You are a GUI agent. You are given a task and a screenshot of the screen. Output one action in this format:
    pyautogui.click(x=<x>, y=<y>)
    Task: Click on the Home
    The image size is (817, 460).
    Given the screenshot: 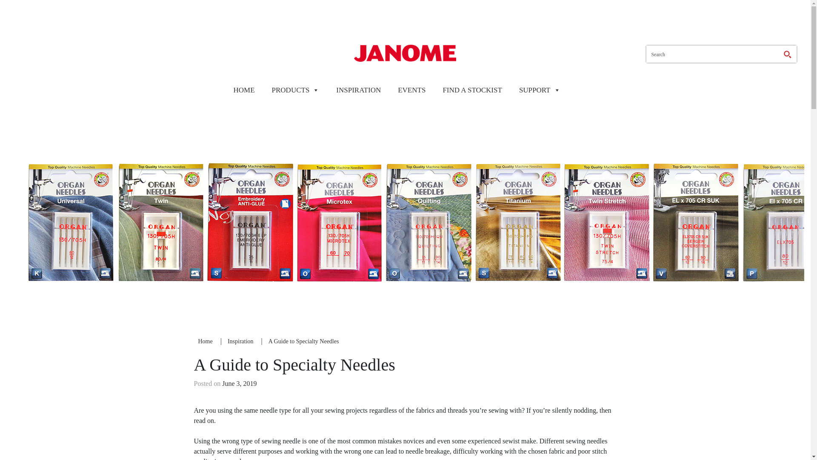 What is the action you would take?
    pyautogui.click(x=205, y=341)
    